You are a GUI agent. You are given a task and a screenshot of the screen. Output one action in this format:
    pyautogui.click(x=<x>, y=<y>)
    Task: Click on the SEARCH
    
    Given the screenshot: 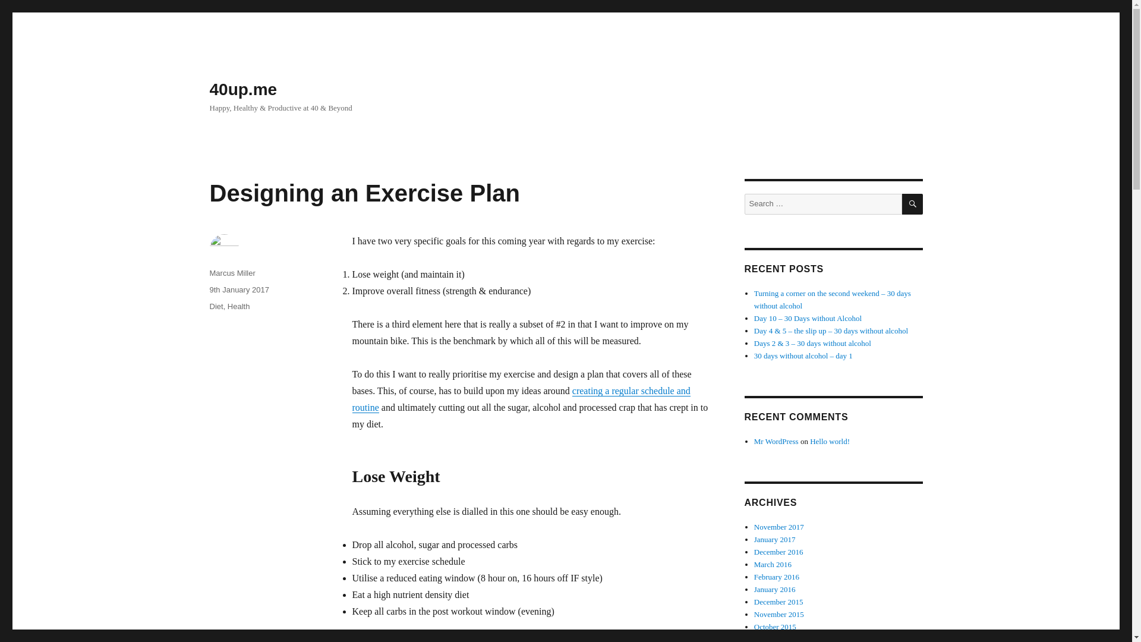 What is the action you would take?
    pyautogui.click(x=913, y=204)
    